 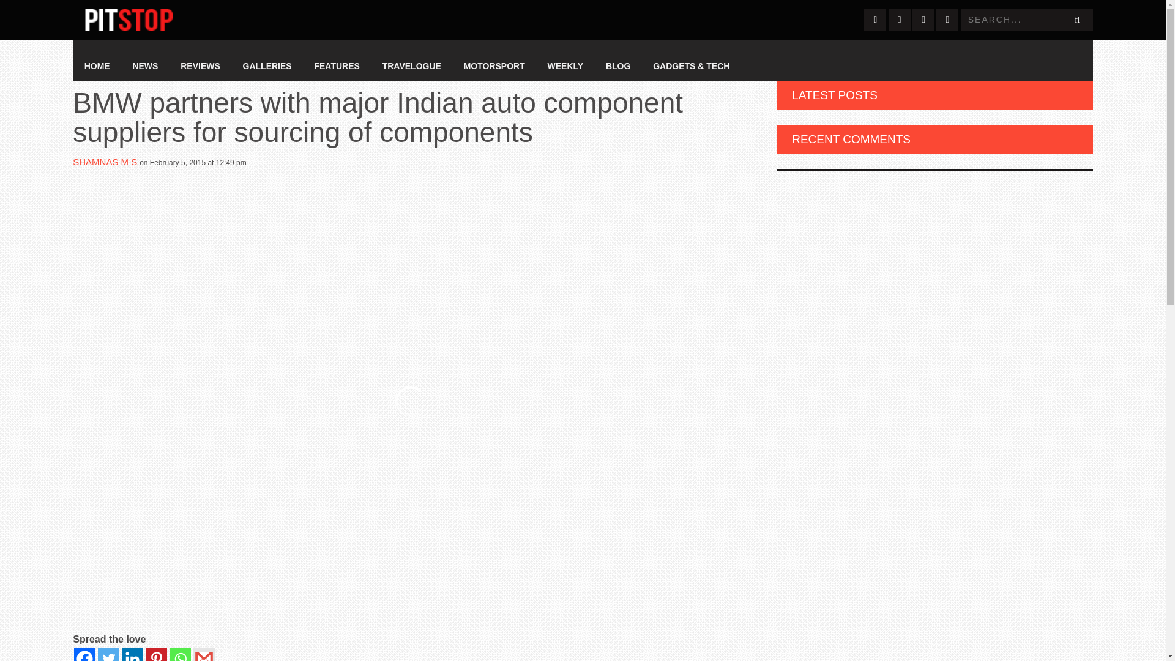 I want to click on Whatsapp, so click(x=180, y=655).